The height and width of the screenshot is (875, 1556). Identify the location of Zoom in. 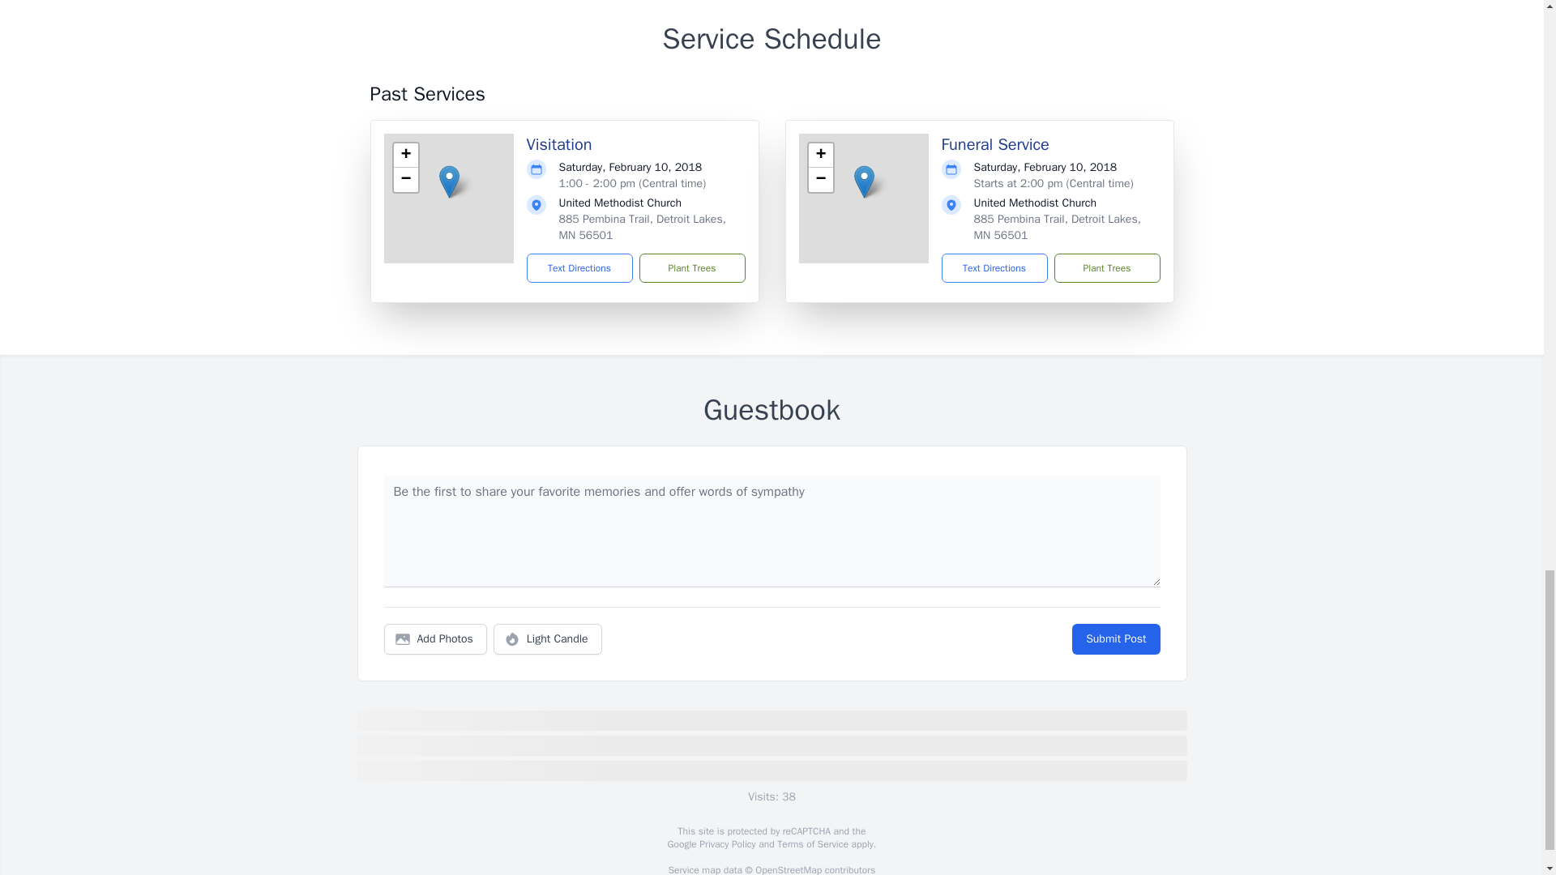
(820, 156).